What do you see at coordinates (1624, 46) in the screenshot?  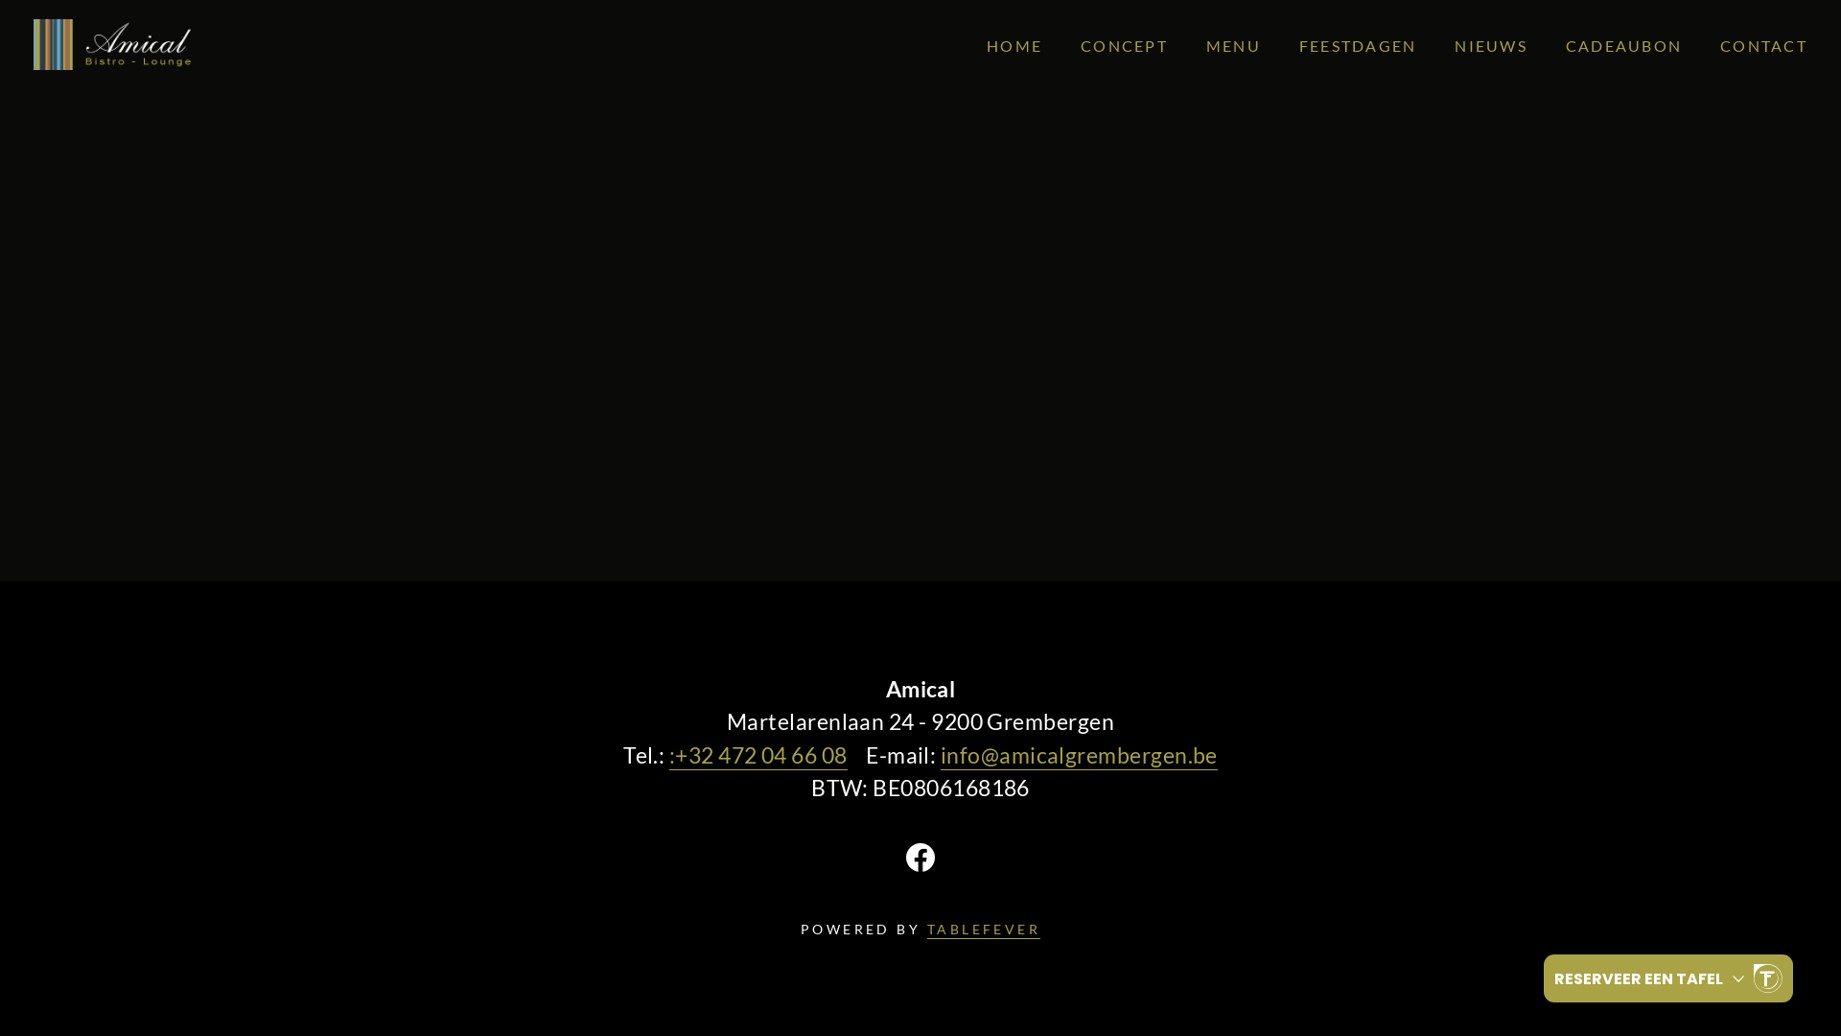 I see `CADEAUBON` at bounding box center [1624, 46].